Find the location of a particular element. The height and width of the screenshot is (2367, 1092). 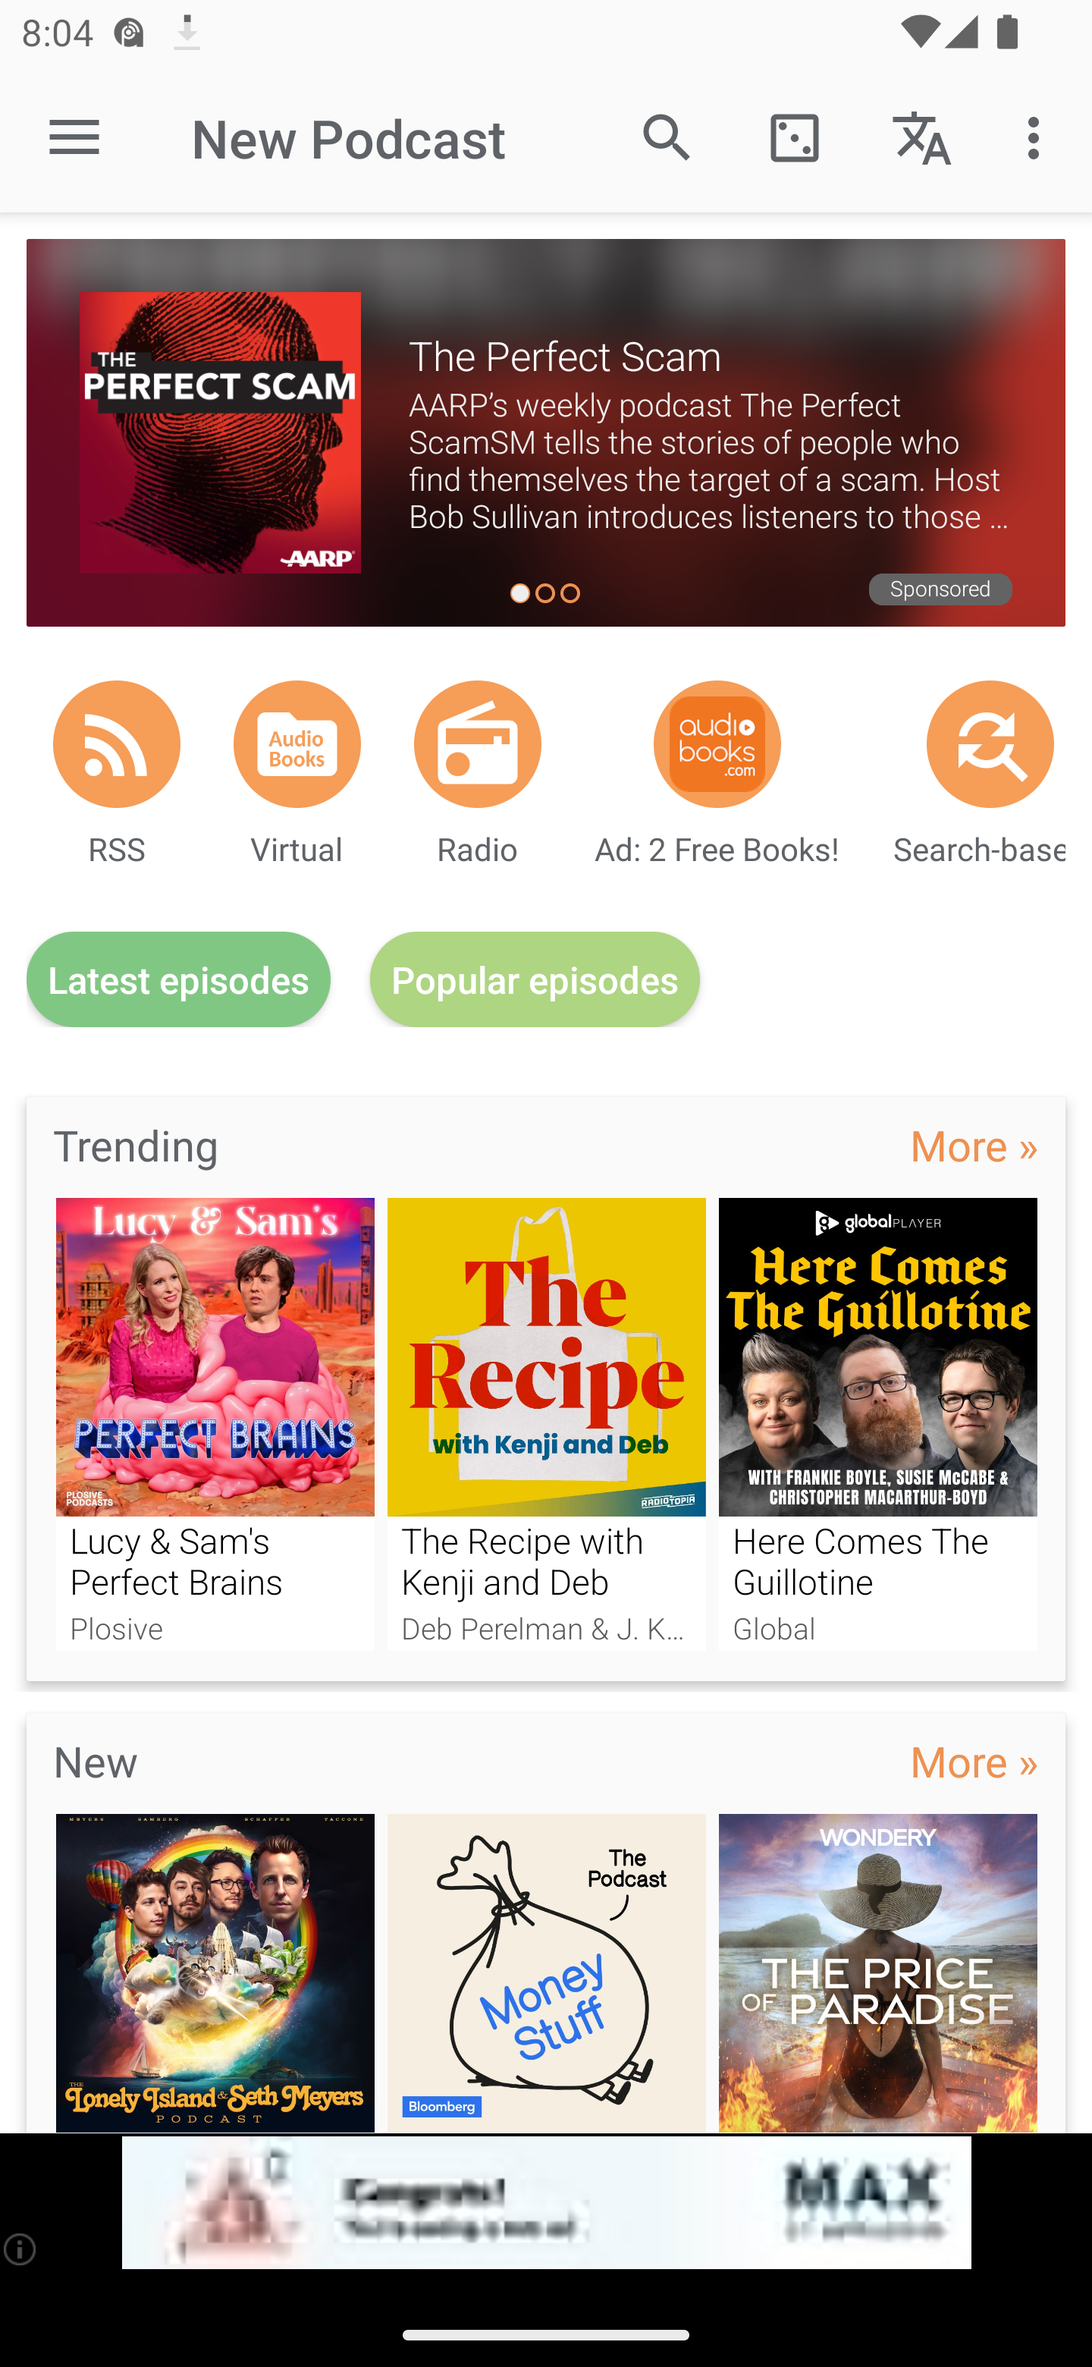

Here Comes The Guillotine Global is located at coordinates (878, 1423).